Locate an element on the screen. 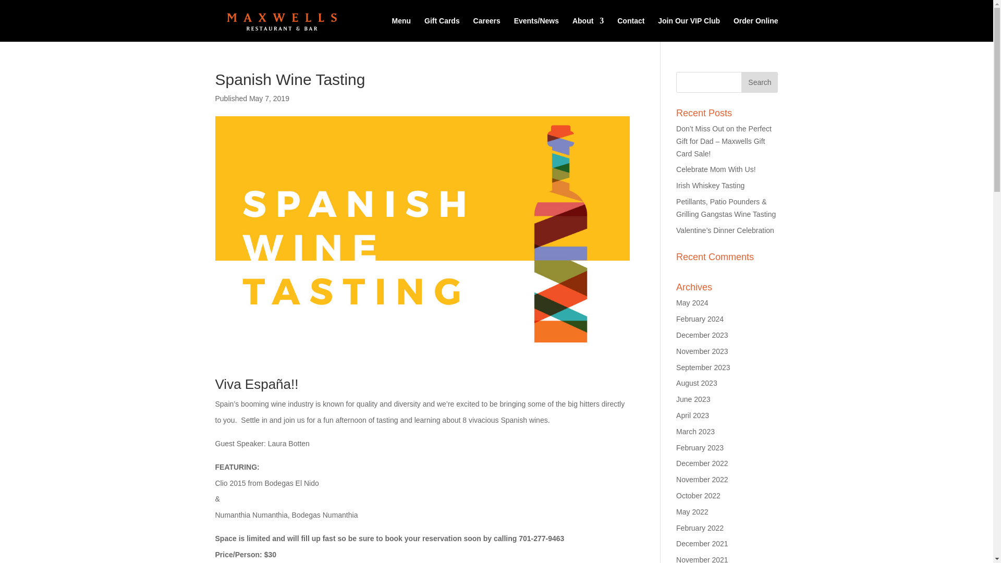 Image resolution: width=1001 pixels, height=563 pixels. November 2023 is located at coordinates (702, 351).